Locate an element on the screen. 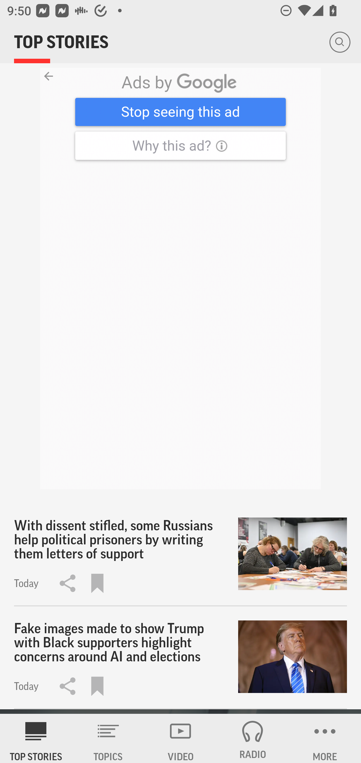  AP News TOP STORIES is located at coordinates (36, 738).